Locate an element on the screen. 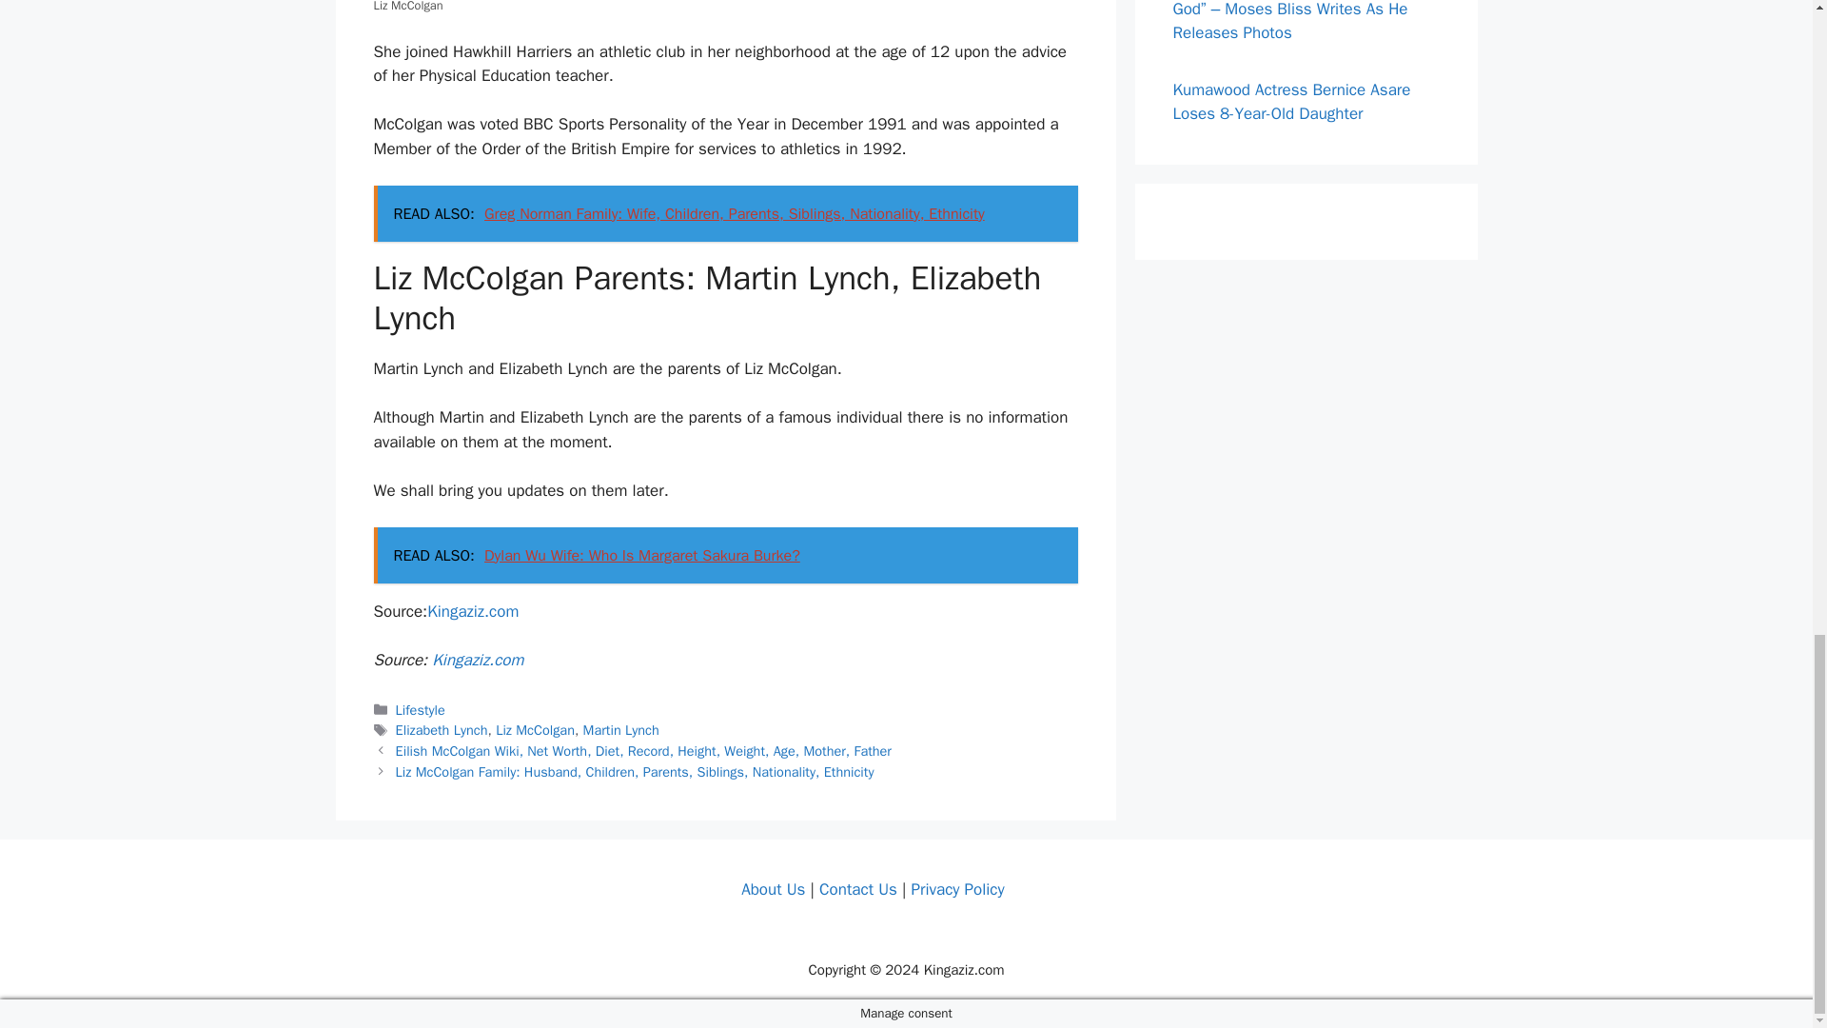 The height and width of the screenshot is (1028, 1827). READ ALSO:  Dylan Wu Wife: Who Is Margaret Sakura Burke? is located at coordinates (725, 556).